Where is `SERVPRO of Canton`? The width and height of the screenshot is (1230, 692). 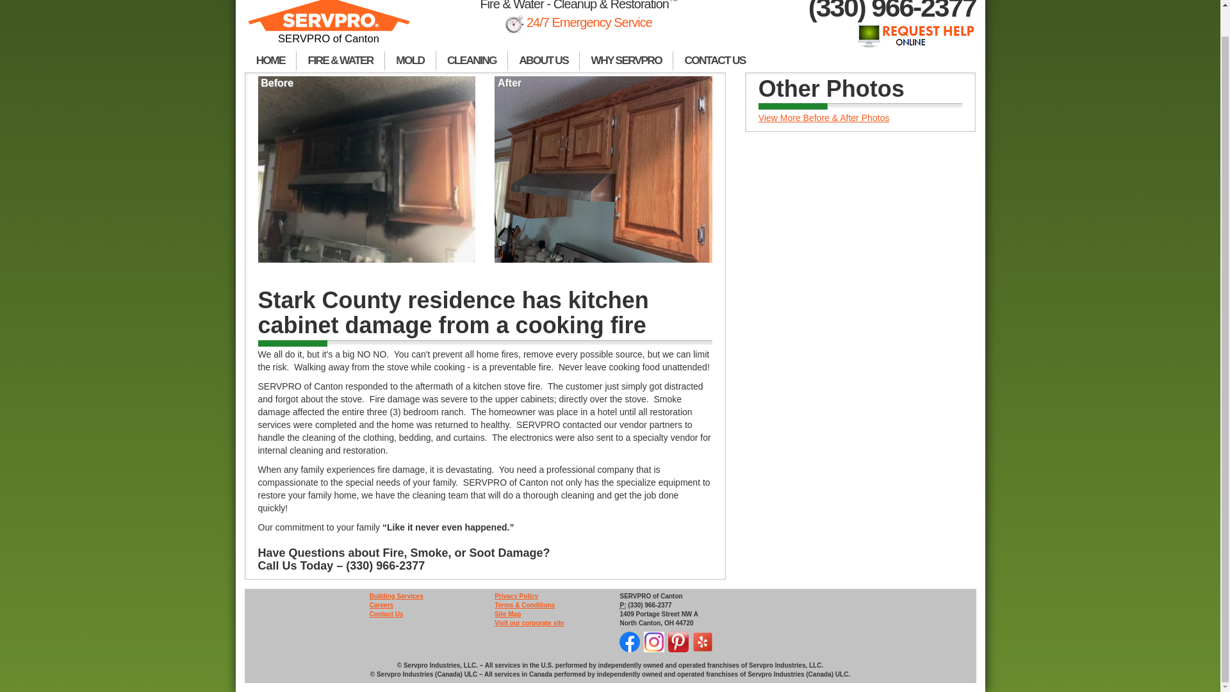
SERVPRO of Canton is located at coordinates (329, 26).